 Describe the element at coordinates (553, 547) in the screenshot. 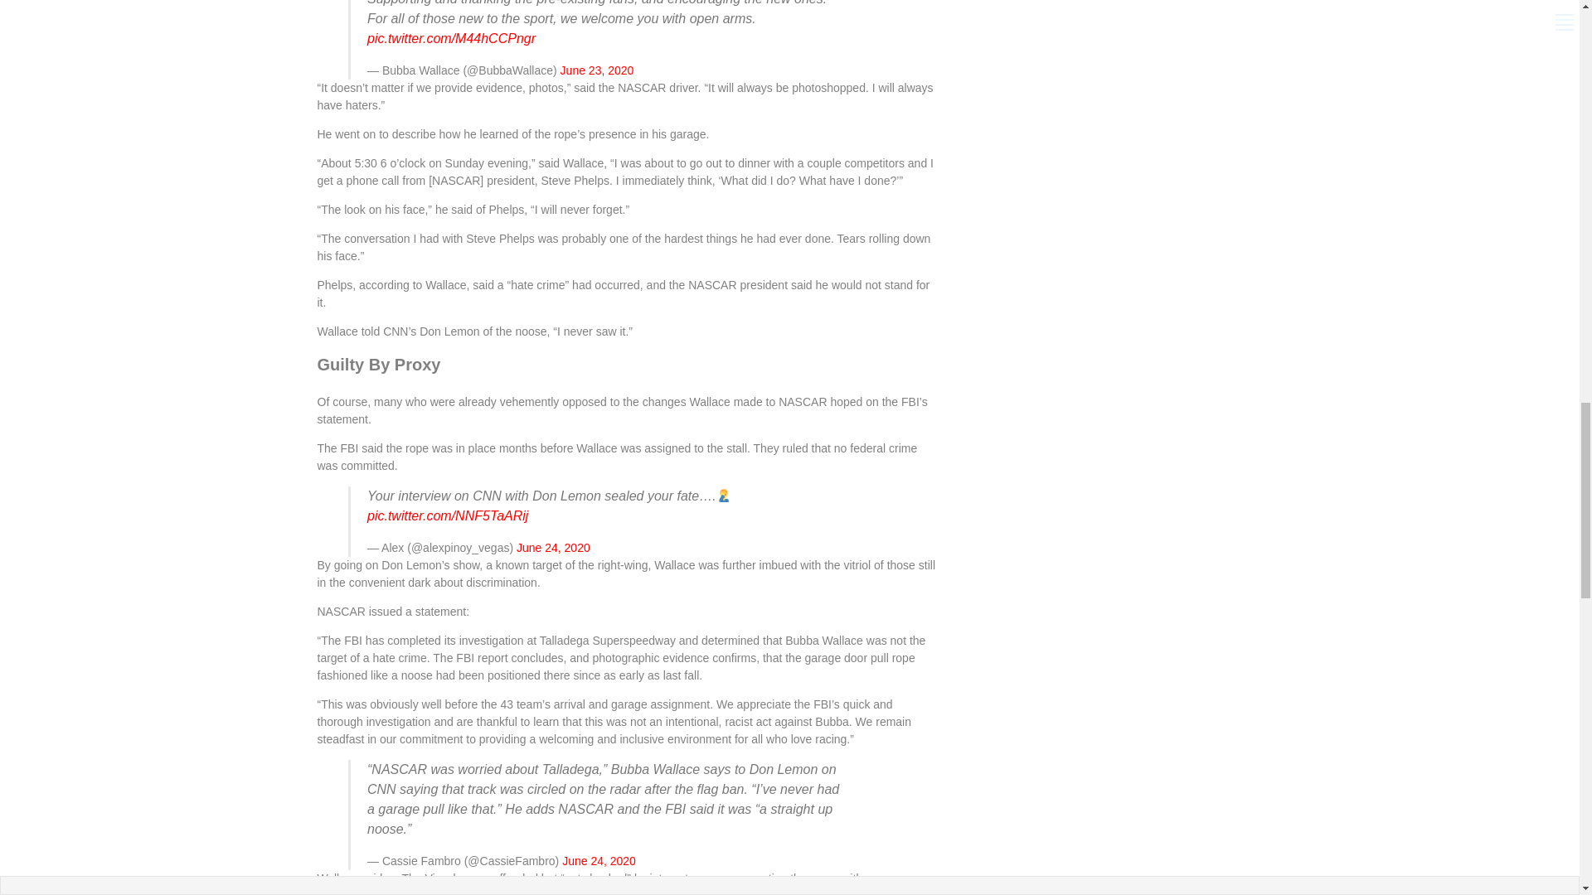

I see `June 24, 2020` at that location.